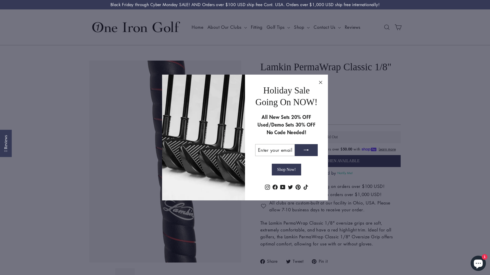  What do you see at coordinates (321, 82) in the screenshot?
I see `"Close (esc)"` at bounding box center [321, 82].